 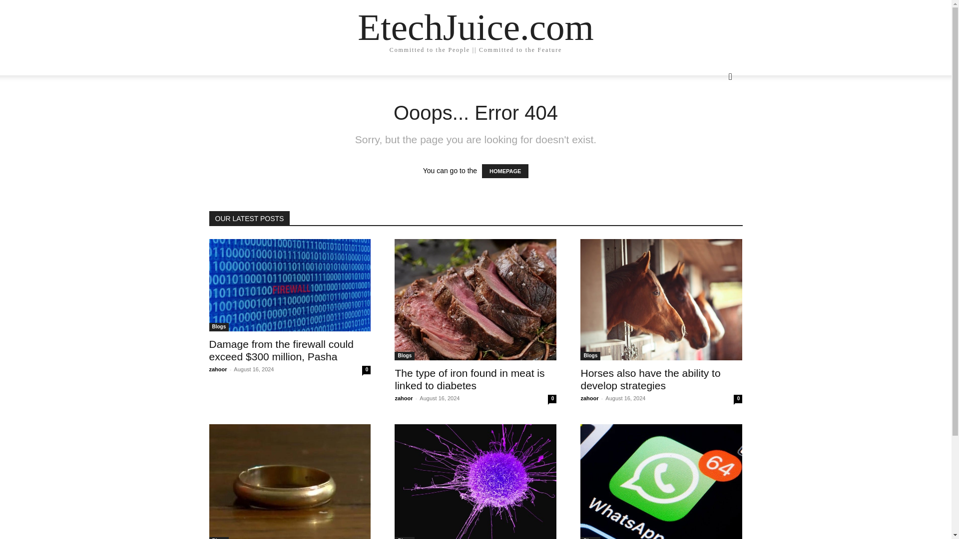 I want to click on Blogs, so click(x=590, y=356).